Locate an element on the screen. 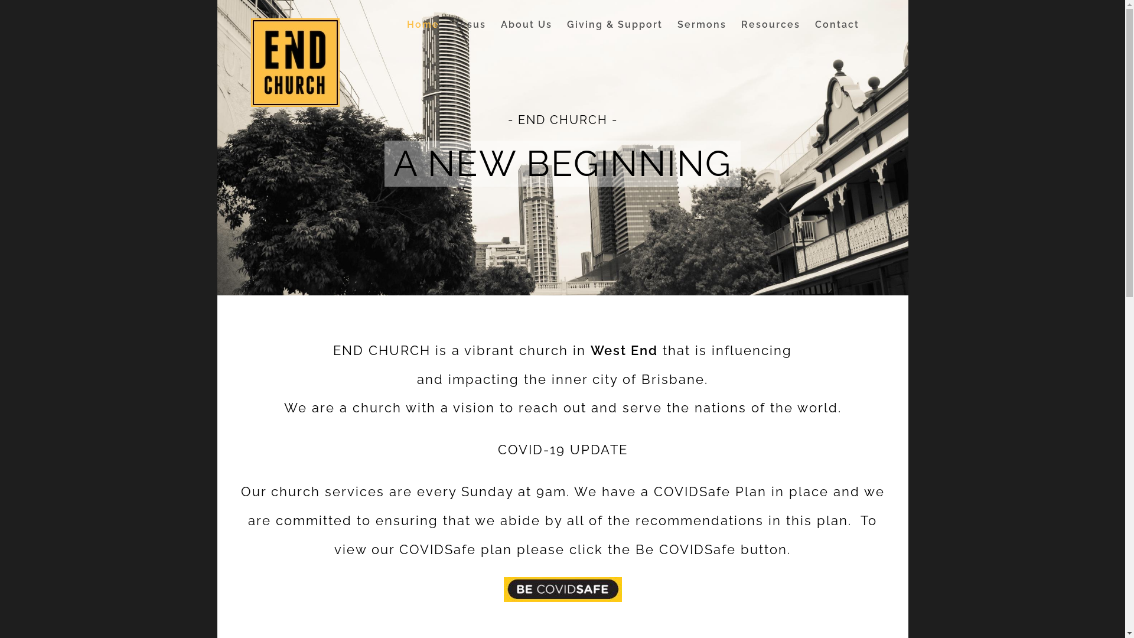  Sermons is located at coordinates (702, 25).